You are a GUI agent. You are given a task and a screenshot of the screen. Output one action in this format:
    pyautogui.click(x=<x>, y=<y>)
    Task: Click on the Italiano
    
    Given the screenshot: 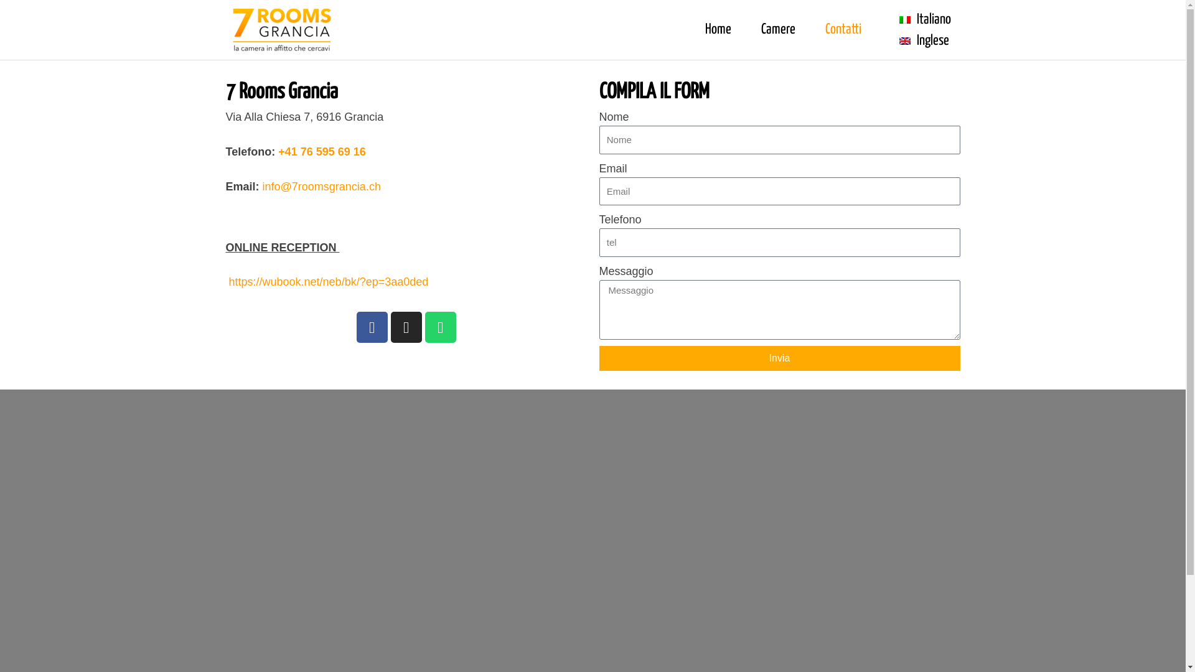 What is the action you would take?
    pyautogui.click(x=925, y=19)
    